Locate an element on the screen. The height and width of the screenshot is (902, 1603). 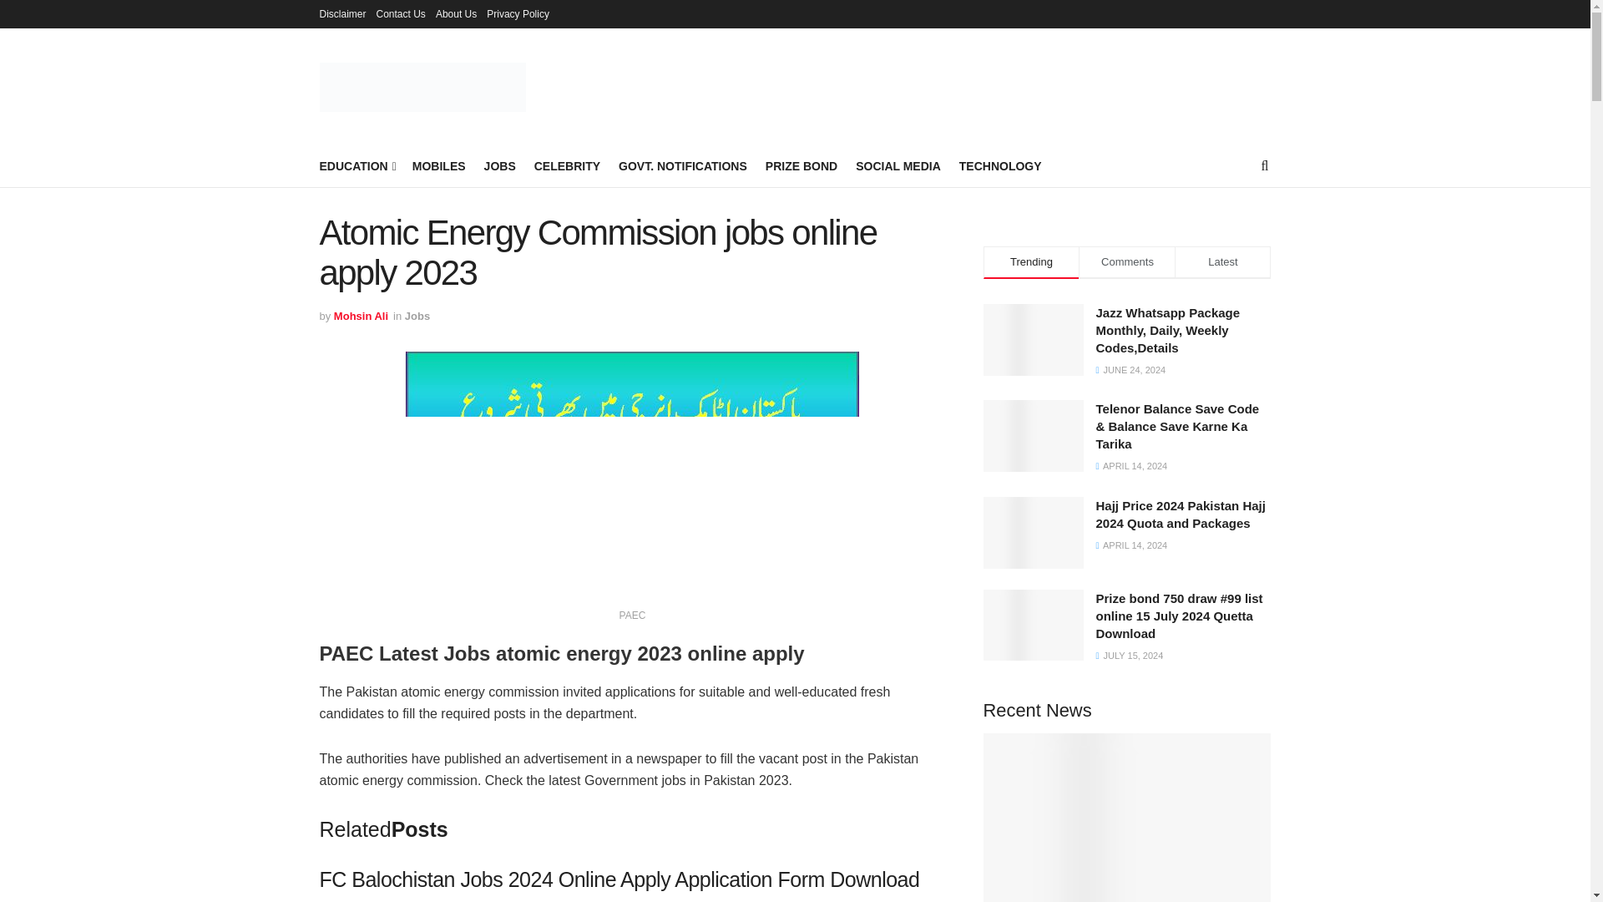
PRIZE BOND is located at coordinates (801, 165).